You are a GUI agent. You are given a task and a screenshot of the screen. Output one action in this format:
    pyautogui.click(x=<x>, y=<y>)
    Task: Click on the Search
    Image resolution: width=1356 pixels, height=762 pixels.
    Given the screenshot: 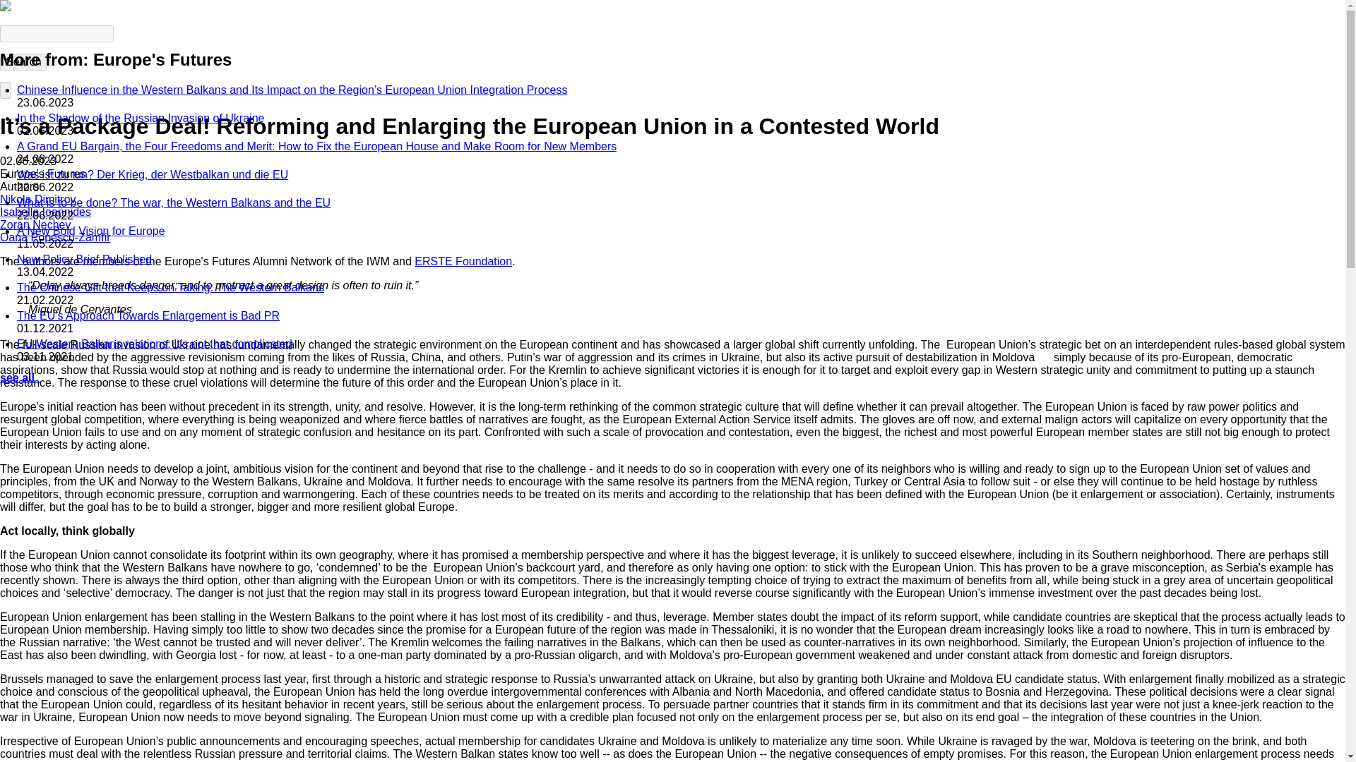 What is the action you would take?
    pyautogui.click(x=24, y=62)
    